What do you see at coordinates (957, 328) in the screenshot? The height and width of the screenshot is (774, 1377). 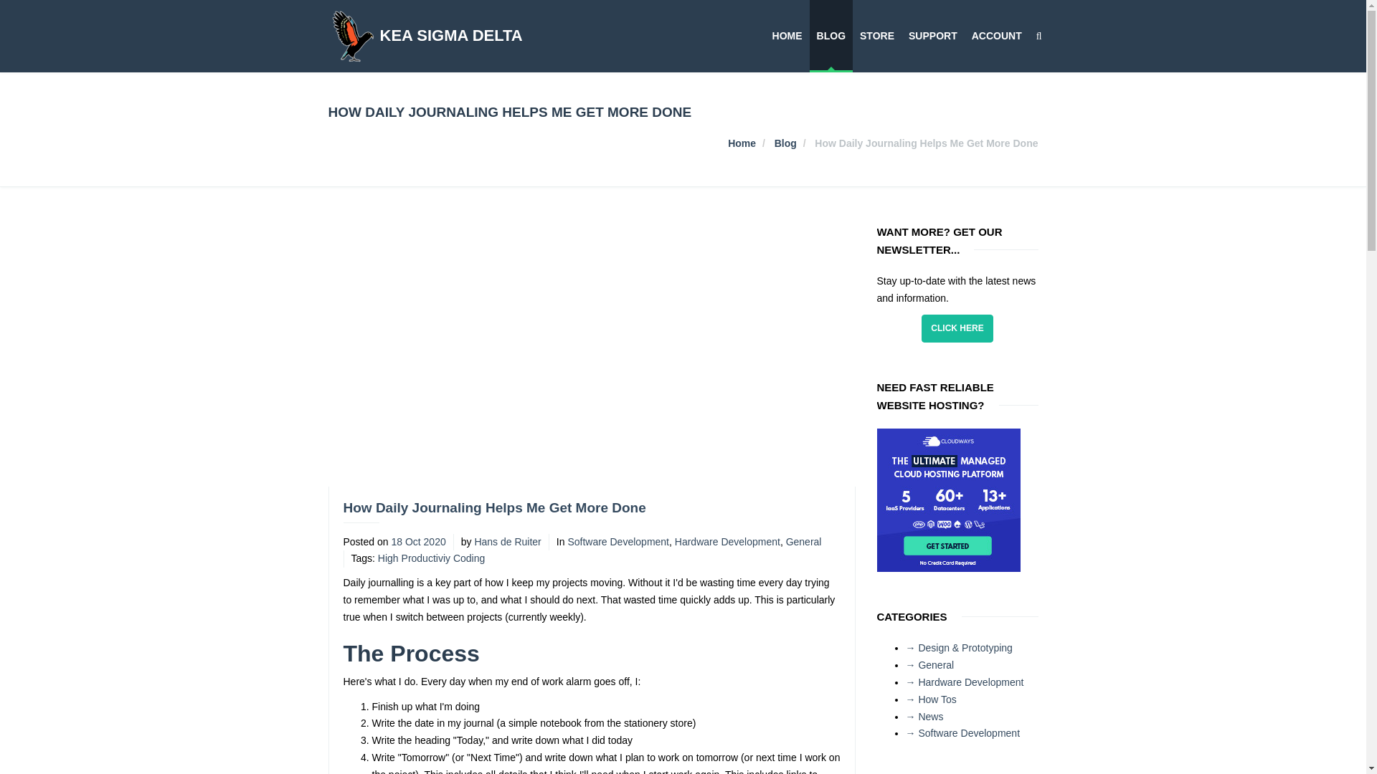 I see `DIY-Laptop Signup` at bounding box center [957, 328].